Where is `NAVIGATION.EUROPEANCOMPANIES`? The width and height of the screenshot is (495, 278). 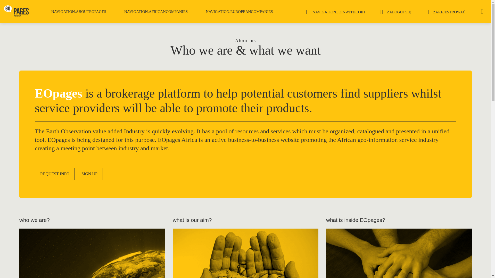
NAVIGATION.EUROPEANCOMPANIES is located at coordinates (239, 12).